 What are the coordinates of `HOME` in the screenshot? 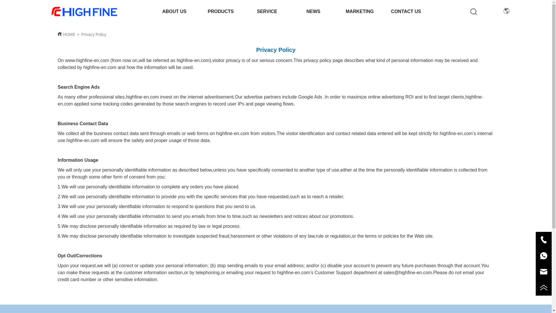 It's located at (84, 12).